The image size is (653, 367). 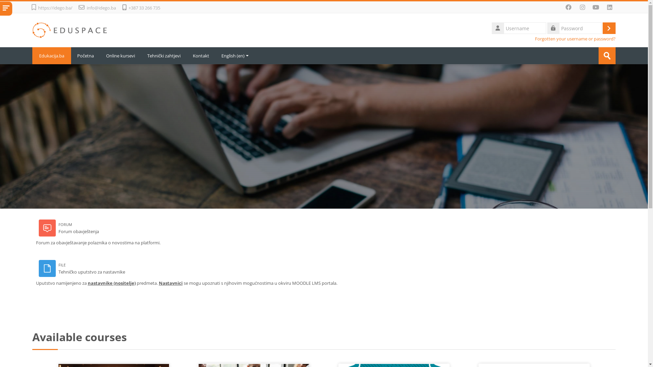 What do you see at coordinates (607, 56) in the screenshot?
I see `Submit` at bounding box center [607, 56].